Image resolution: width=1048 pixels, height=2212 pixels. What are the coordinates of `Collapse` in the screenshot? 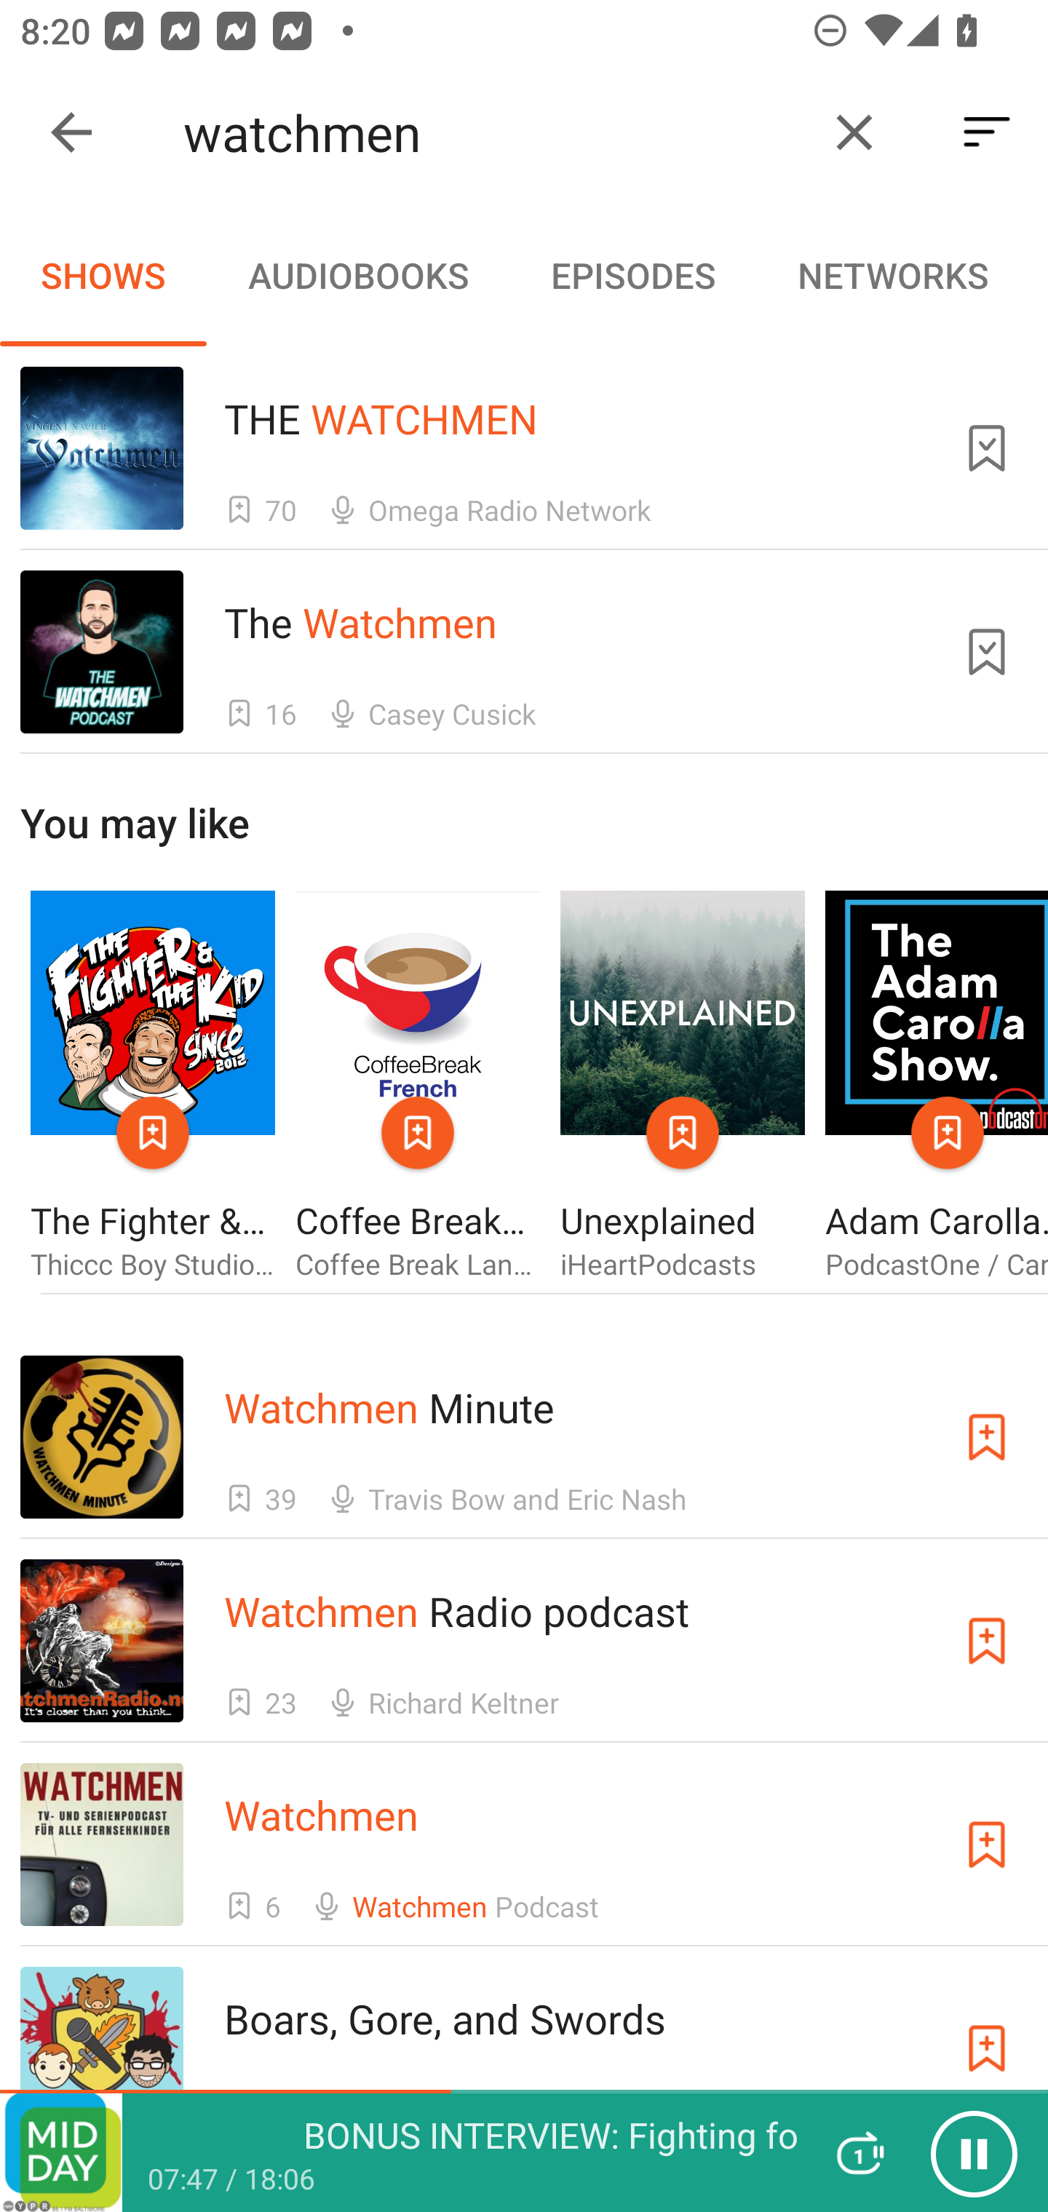 It's located at (71, 132).